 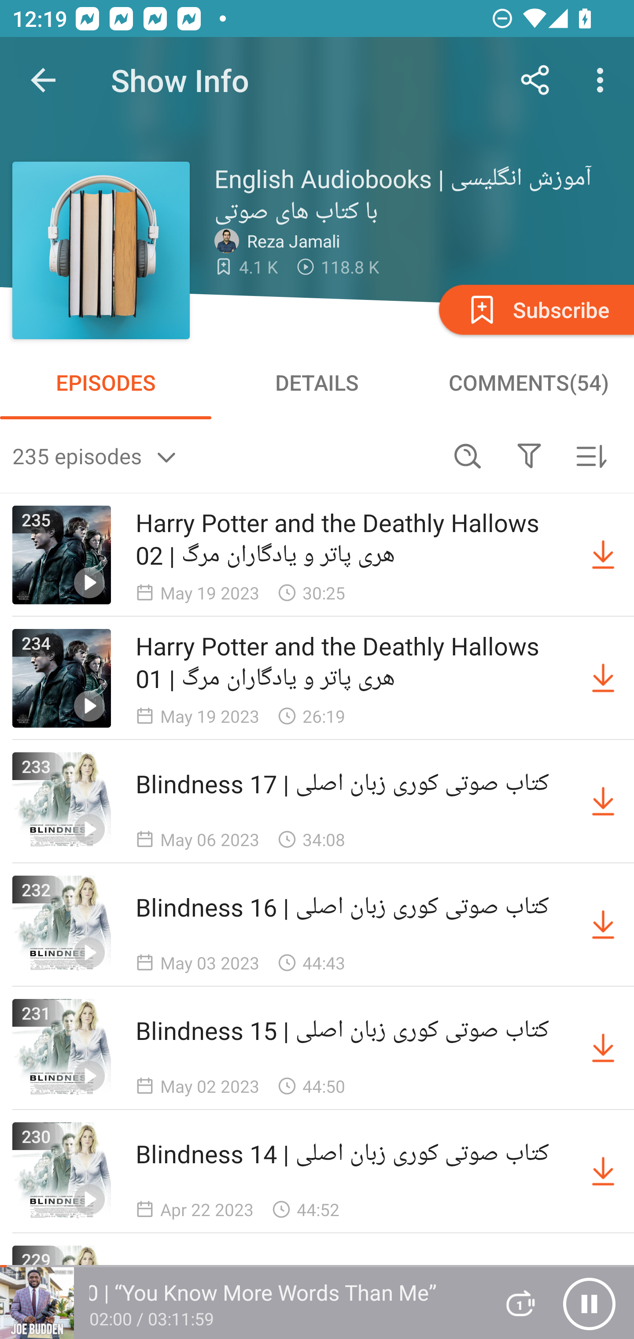 I want to click on Download, so click(x=603, y=1048).